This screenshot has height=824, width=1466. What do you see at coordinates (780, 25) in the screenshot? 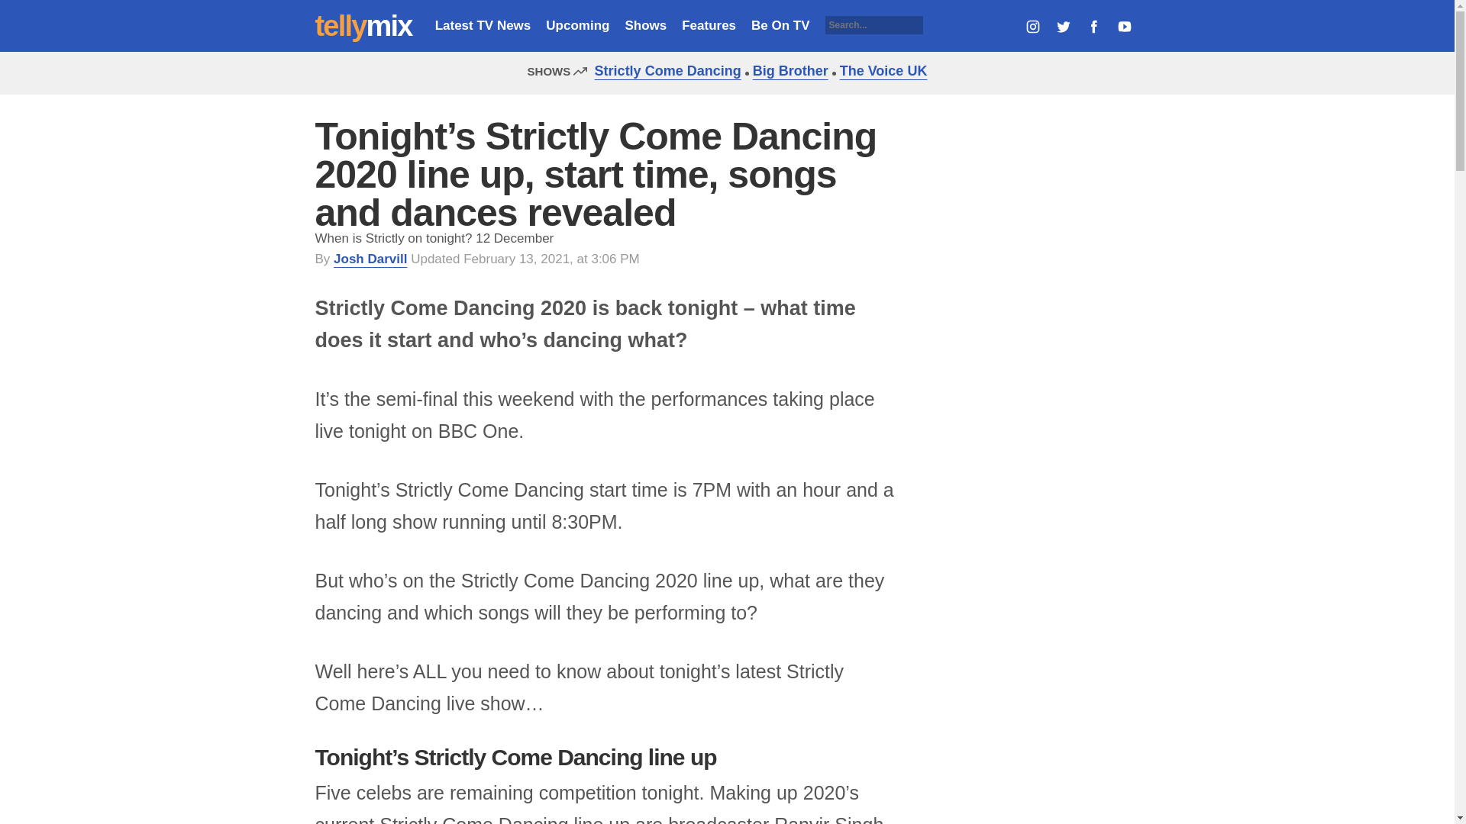
I see `Be On TV` at bounding box center [780, 25].